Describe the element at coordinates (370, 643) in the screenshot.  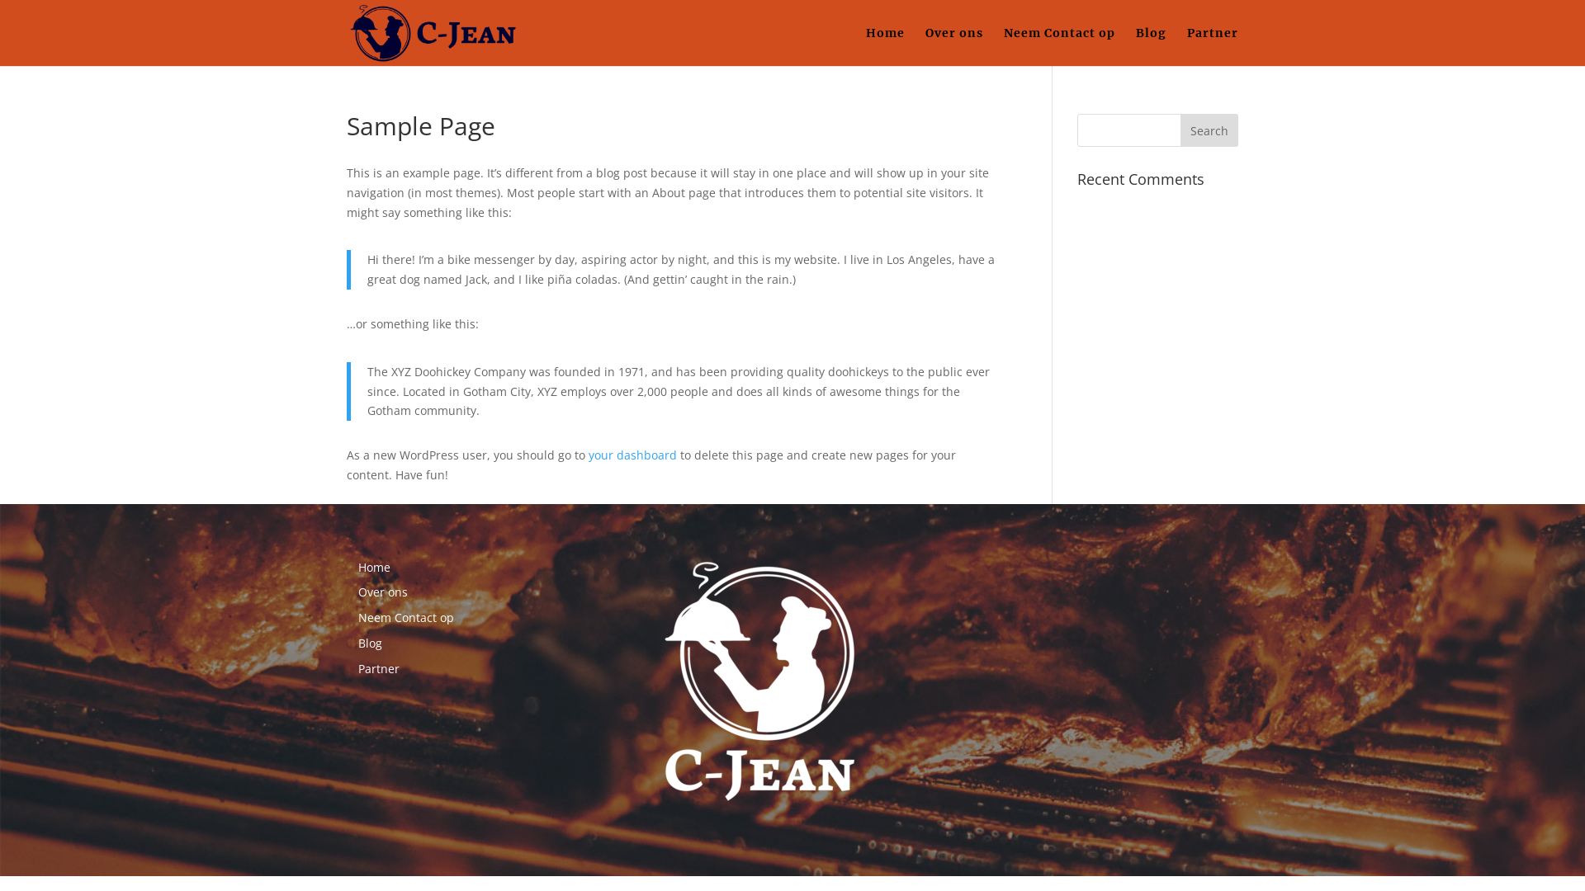
I see `Blog` at that location.